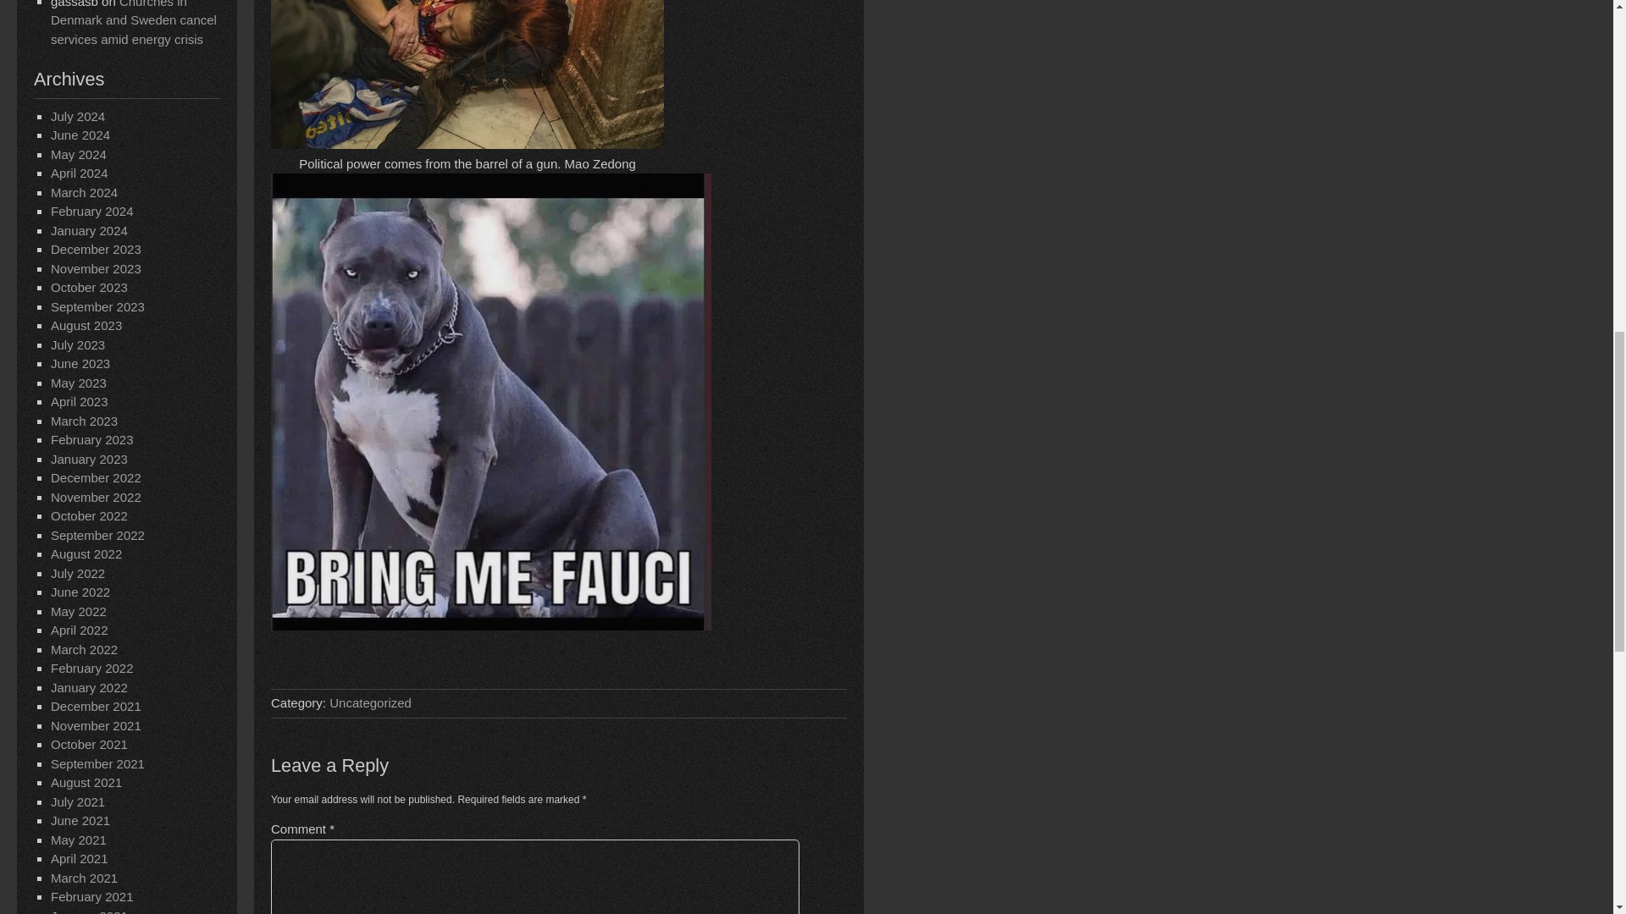 This screenshot has width=1626, height=914. What do you see at coordinates (78, 154) in the screenshot?
I see `May 2024` at bounding box center [78, 154].